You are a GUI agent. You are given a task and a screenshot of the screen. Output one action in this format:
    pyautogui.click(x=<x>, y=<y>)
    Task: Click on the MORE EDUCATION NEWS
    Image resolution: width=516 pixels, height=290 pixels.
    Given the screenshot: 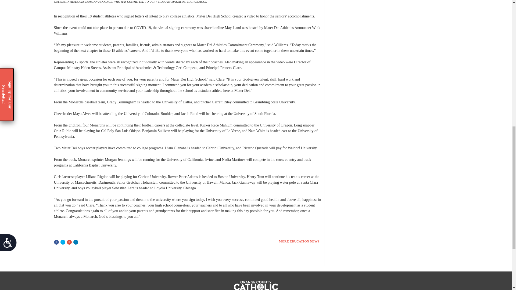 What is the action you would take?
    pyautogui.click(x=300, y=241)
    